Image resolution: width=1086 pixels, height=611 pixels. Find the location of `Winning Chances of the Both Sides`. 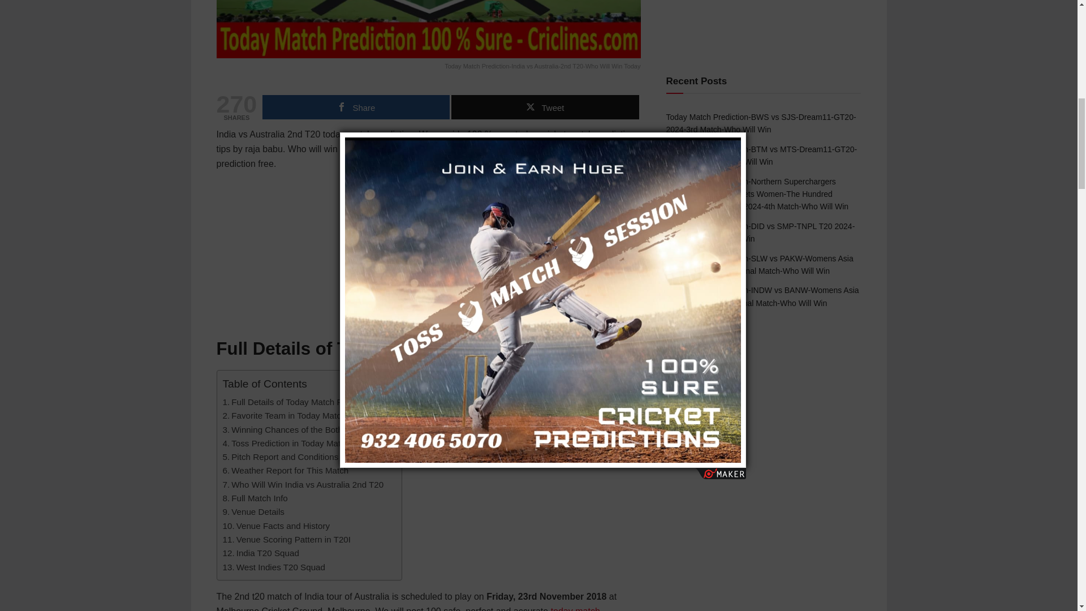

Winning Chances of the Both Sides is located at coordinates (294, 430).